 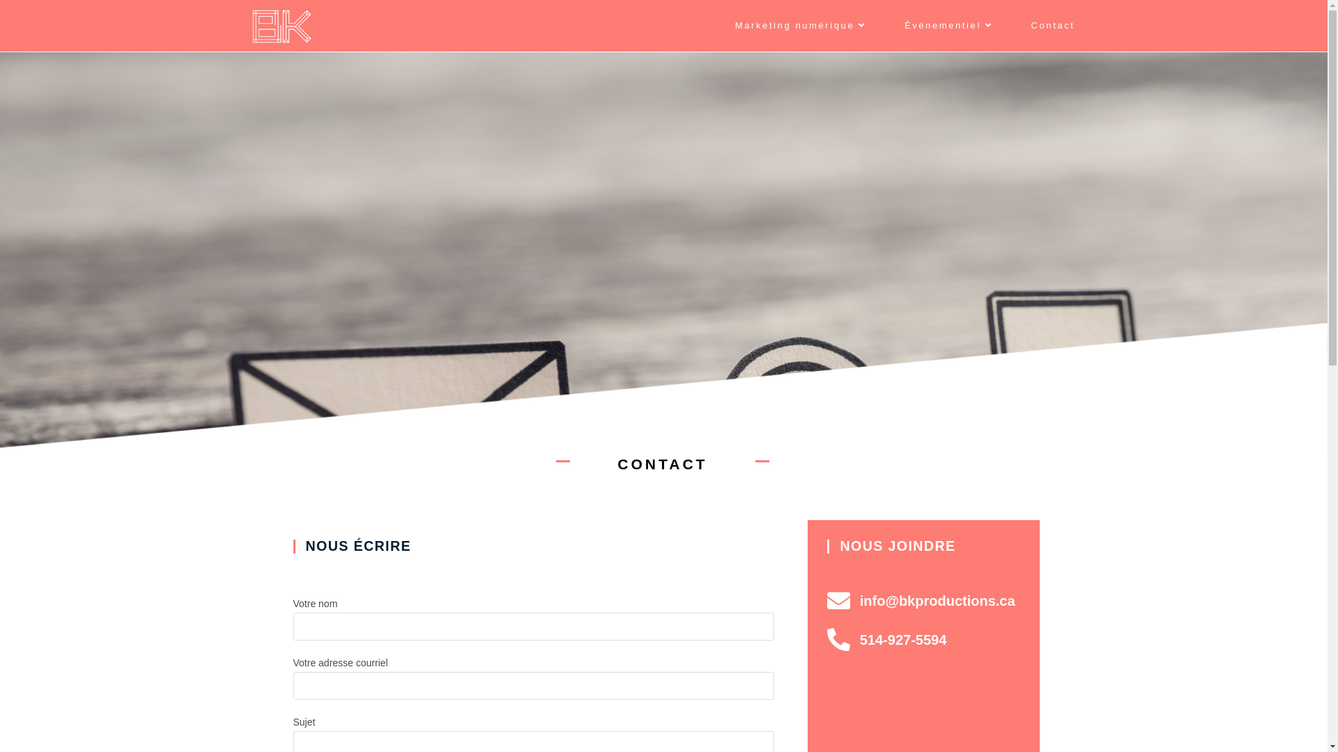 What do you see at coordinates (1052, 26) in the screenshot?
I see `Contact` at bounding box center [1052, 26].